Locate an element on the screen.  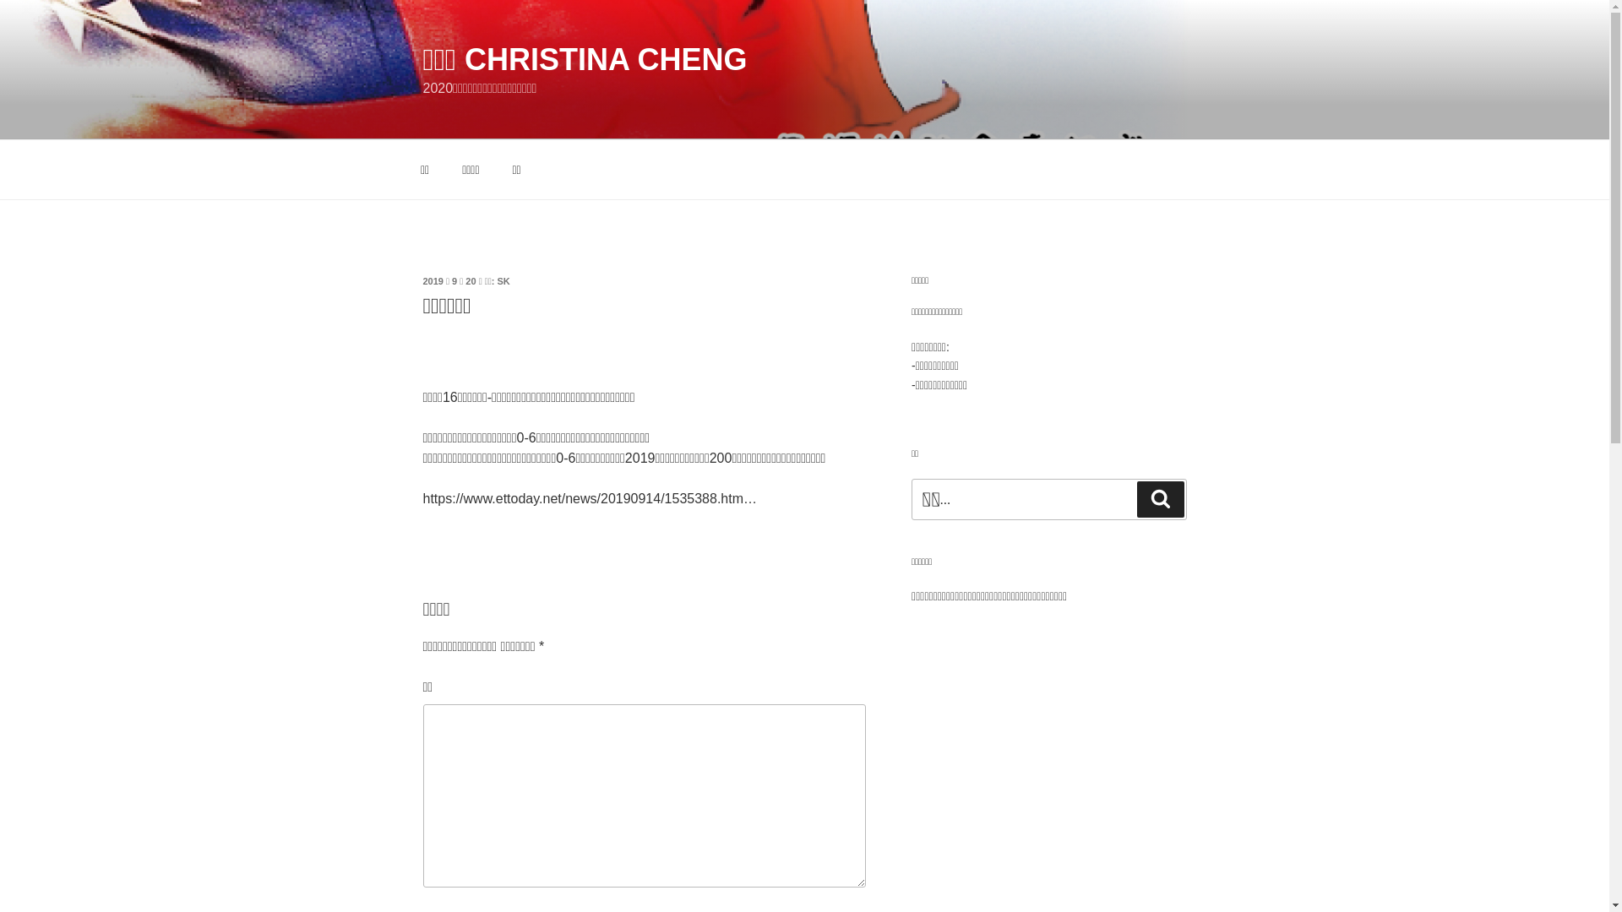
SK is located at coordinates (503, 281).